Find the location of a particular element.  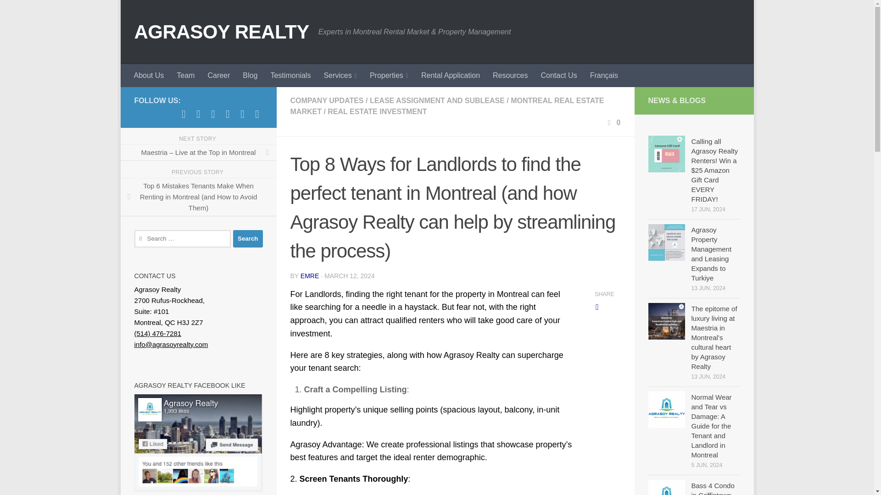

Follow us on Youtube is located at coordinates (198, 114).